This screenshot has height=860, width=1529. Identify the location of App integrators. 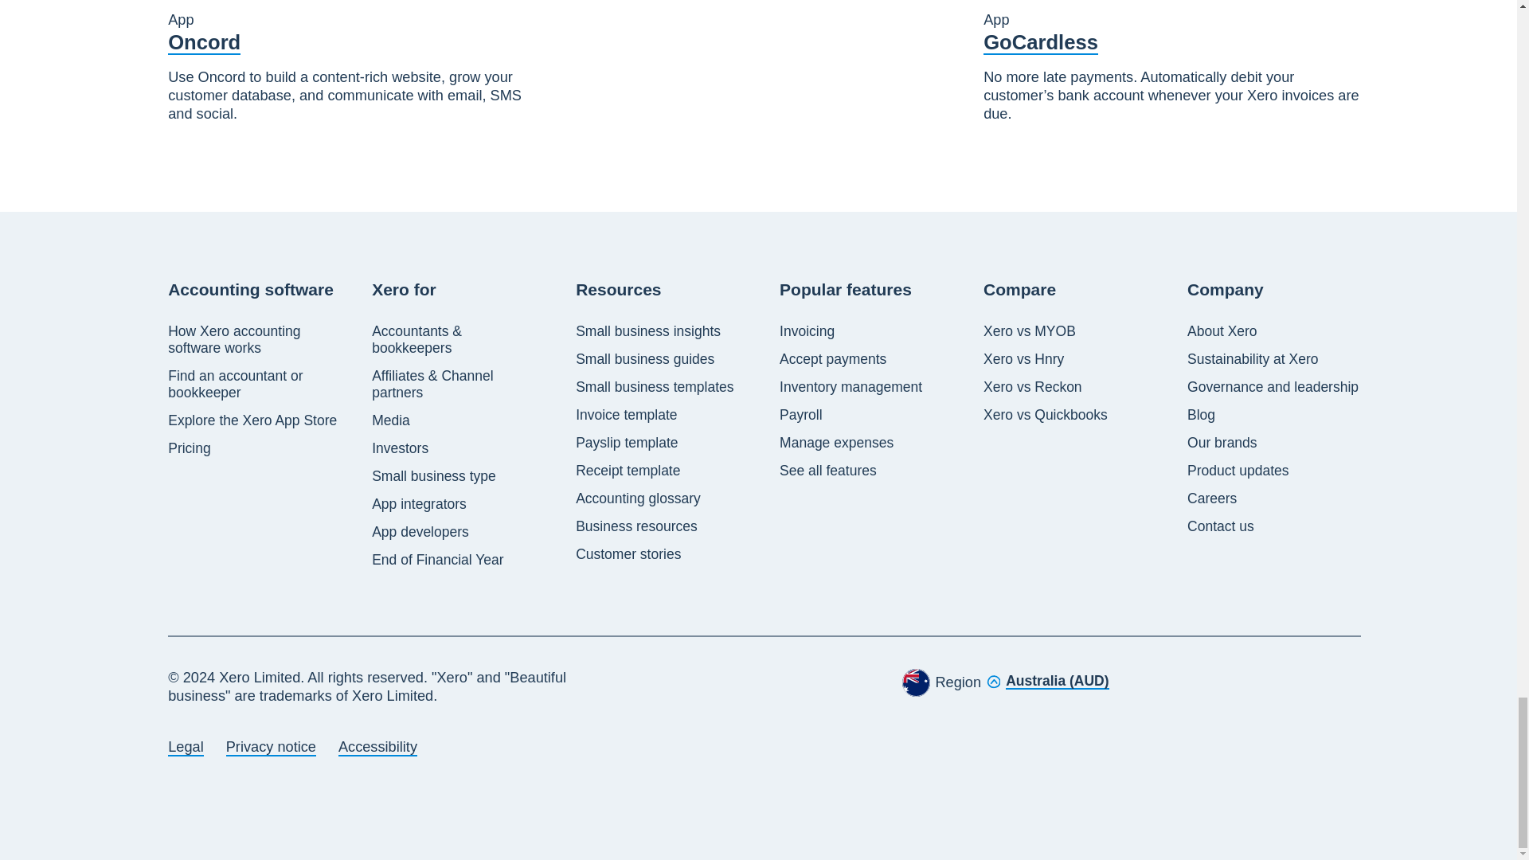
(419, 504).